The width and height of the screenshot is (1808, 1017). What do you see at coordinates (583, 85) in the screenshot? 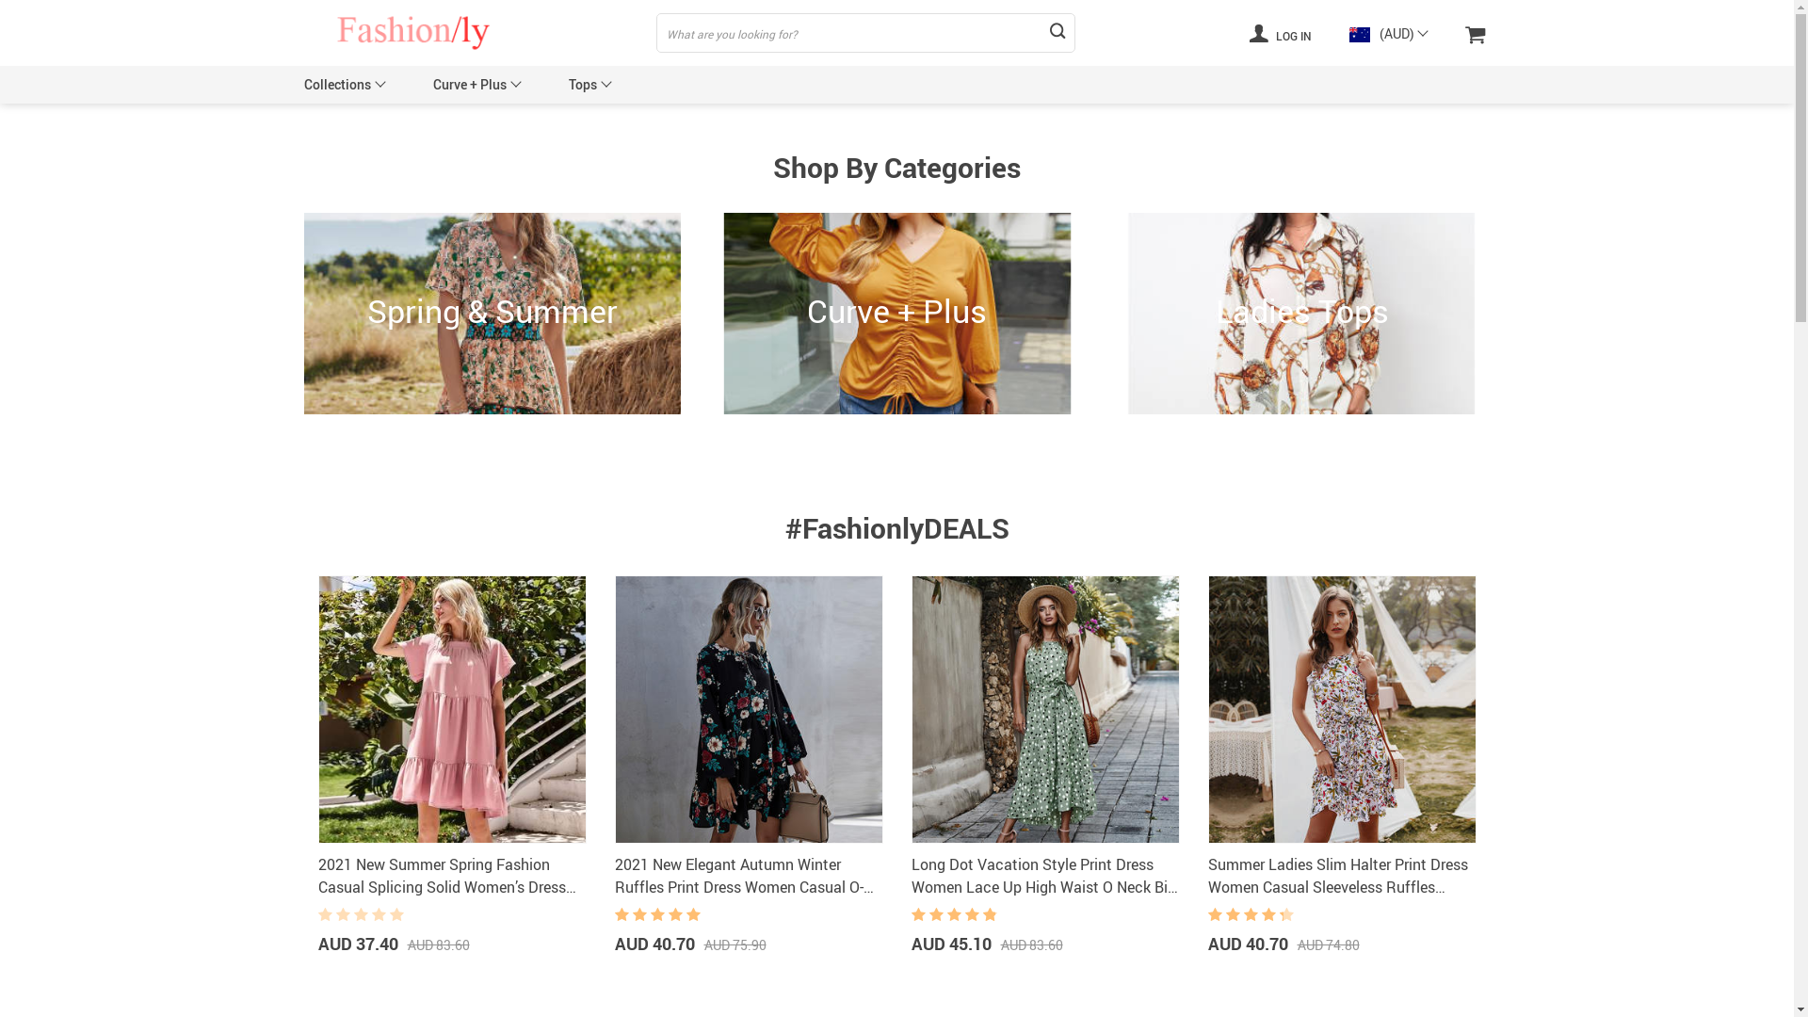
I see `Tops` at bounding box center [583, 85].